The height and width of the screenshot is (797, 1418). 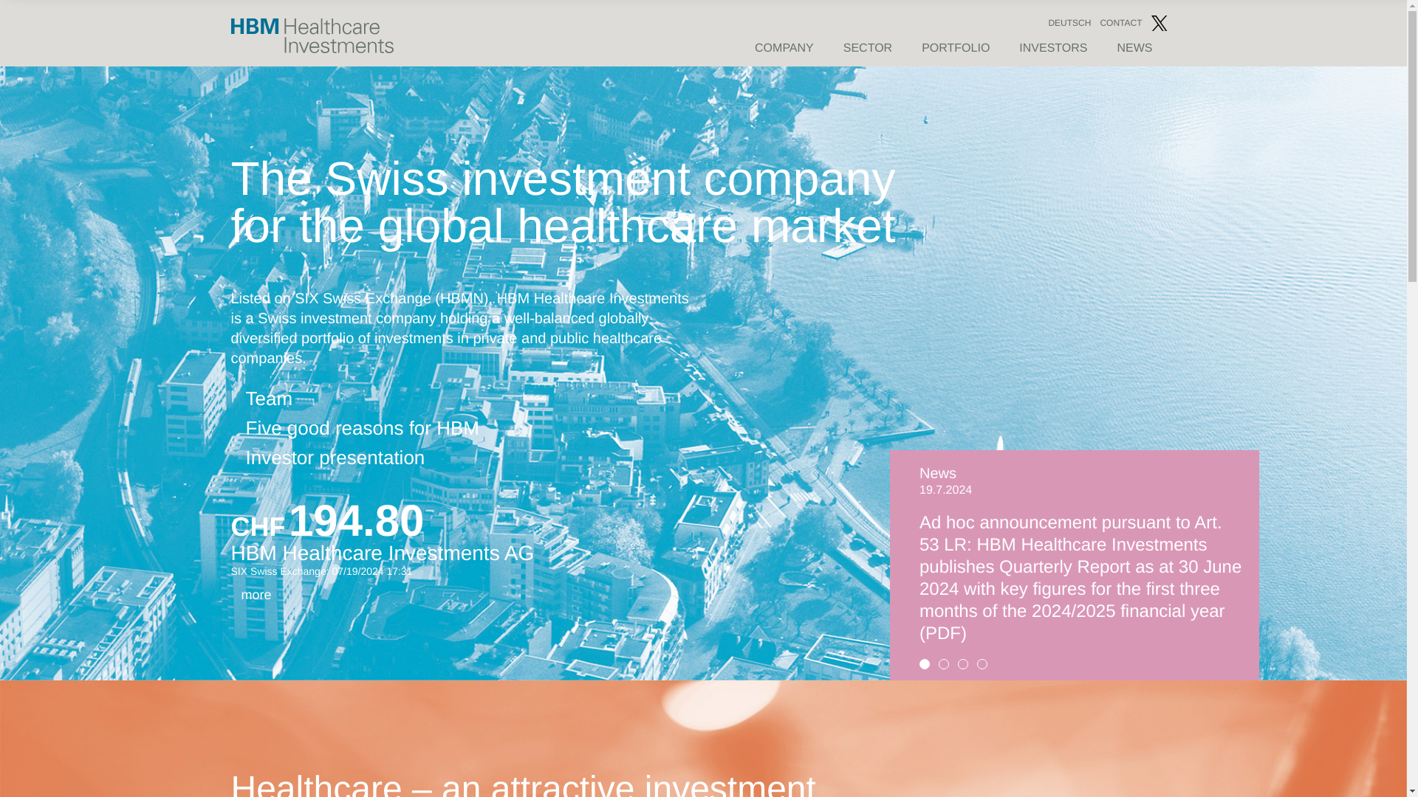 What do you see at coordinates (867, 49) in the screenshot?
I see `SECTOR` at bounding box center [867, 49].